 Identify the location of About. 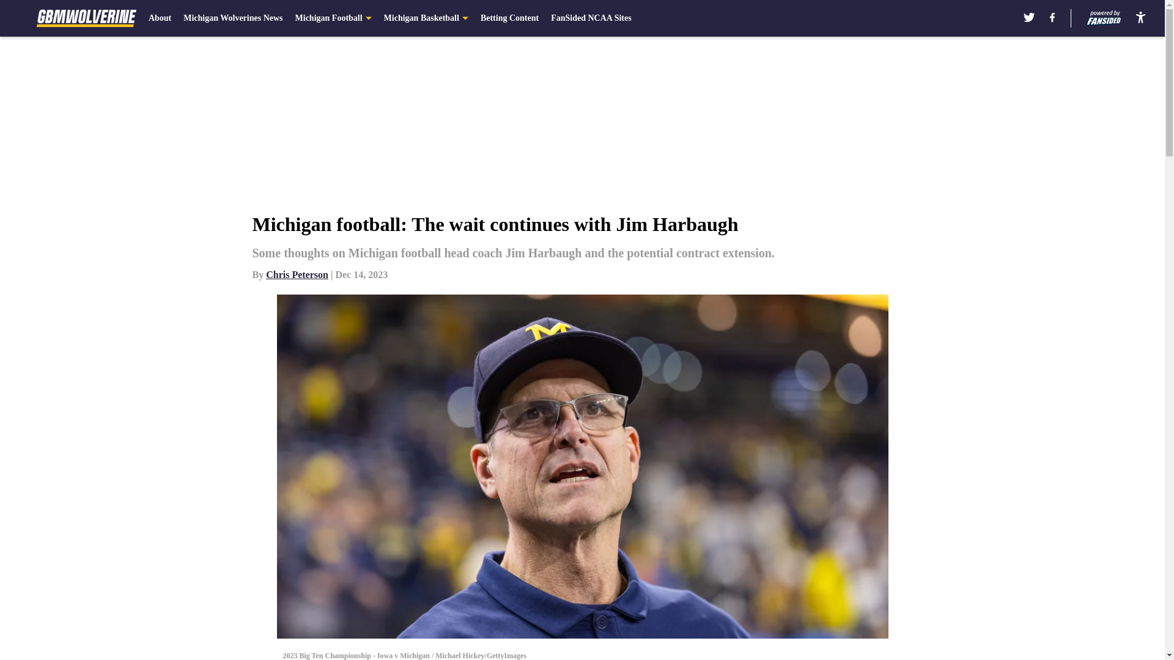
(160, 18).